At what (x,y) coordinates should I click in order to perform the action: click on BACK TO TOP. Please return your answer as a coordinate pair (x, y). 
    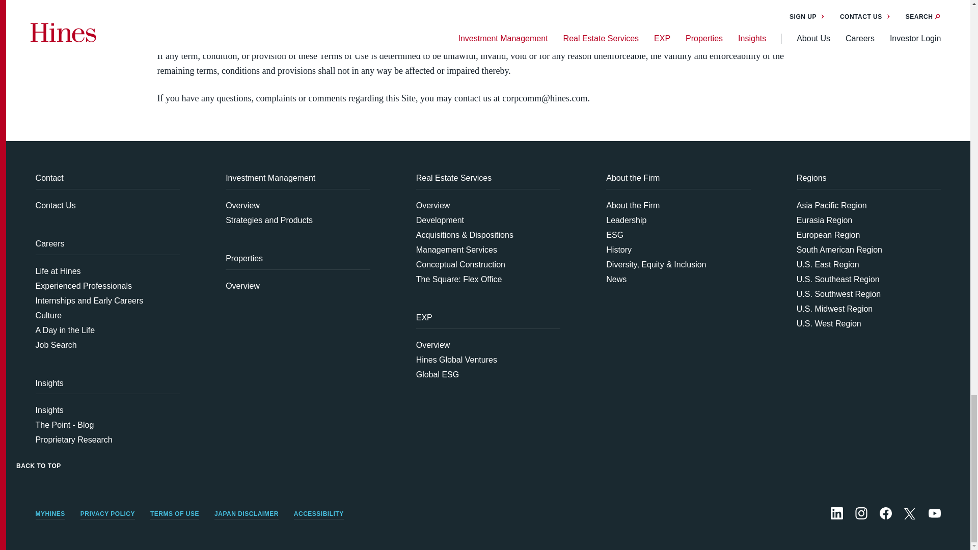
    Looking at the image, I should click on (39, 455).